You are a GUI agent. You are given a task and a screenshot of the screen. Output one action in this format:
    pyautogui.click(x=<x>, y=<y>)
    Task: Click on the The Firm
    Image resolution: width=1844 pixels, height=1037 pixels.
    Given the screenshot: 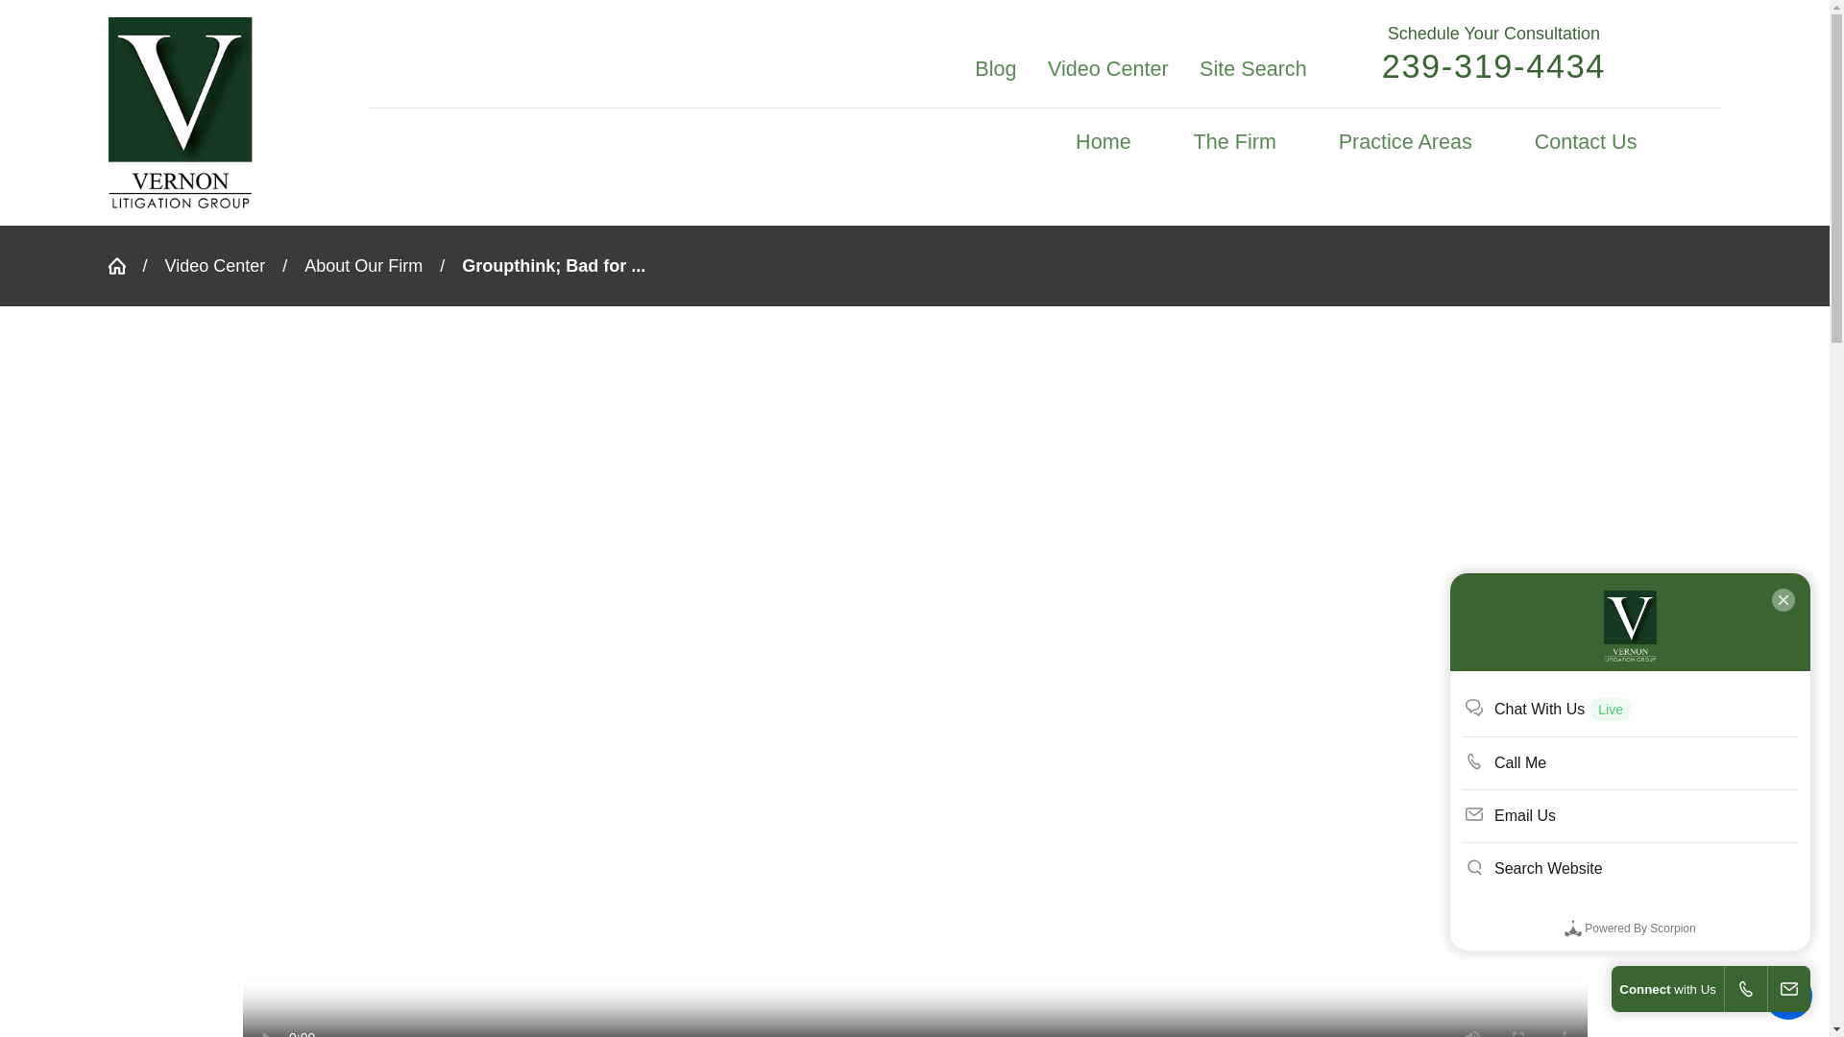 What is the action you would take?
    pyautogui.click(x=1234, y=142)
    